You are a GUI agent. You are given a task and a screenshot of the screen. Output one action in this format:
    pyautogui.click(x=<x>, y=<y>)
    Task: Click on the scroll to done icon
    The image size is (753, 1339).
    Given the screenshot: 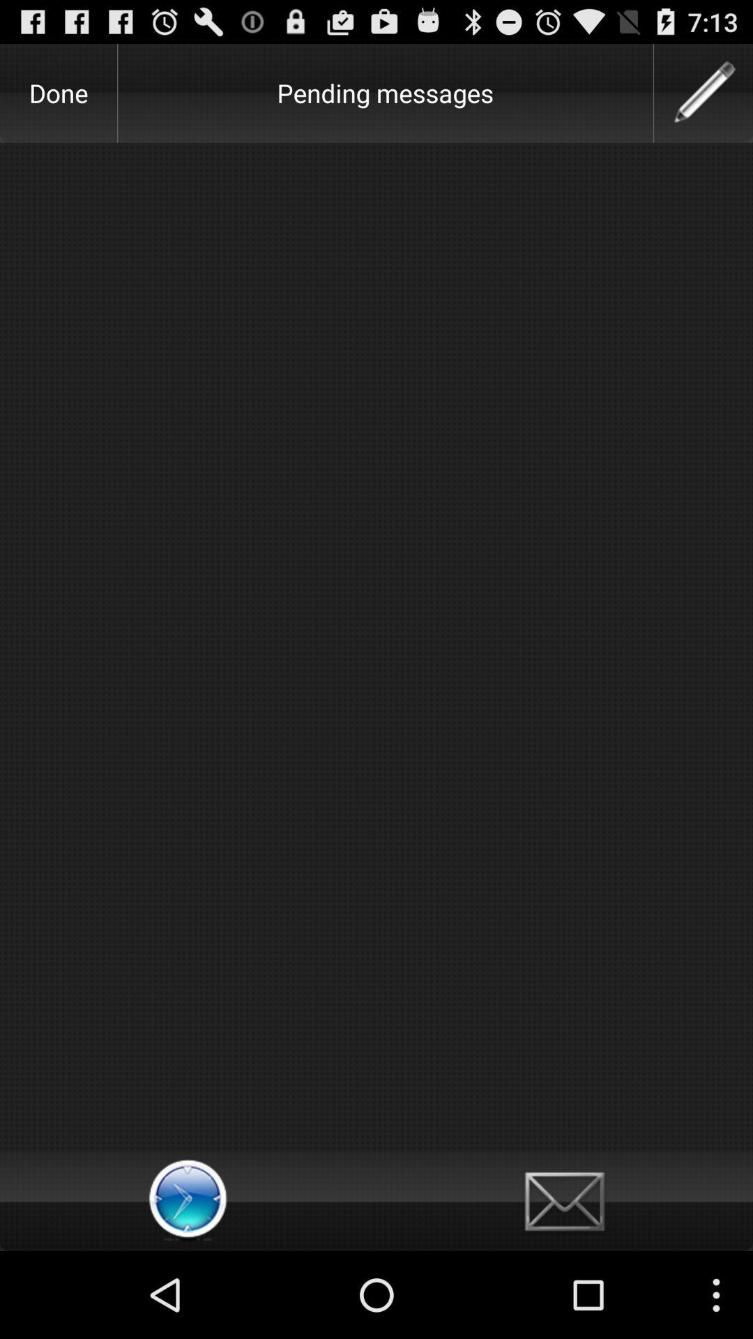 What is the action you would take?
    pyautogui.click(x=59, y=93)
    